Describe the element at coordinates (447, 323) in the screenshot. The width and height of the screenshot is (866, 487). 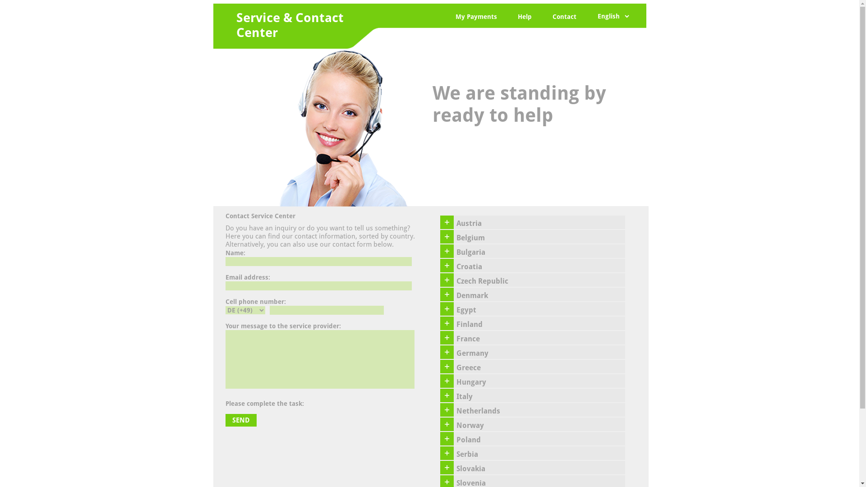
I see `+` at that location.